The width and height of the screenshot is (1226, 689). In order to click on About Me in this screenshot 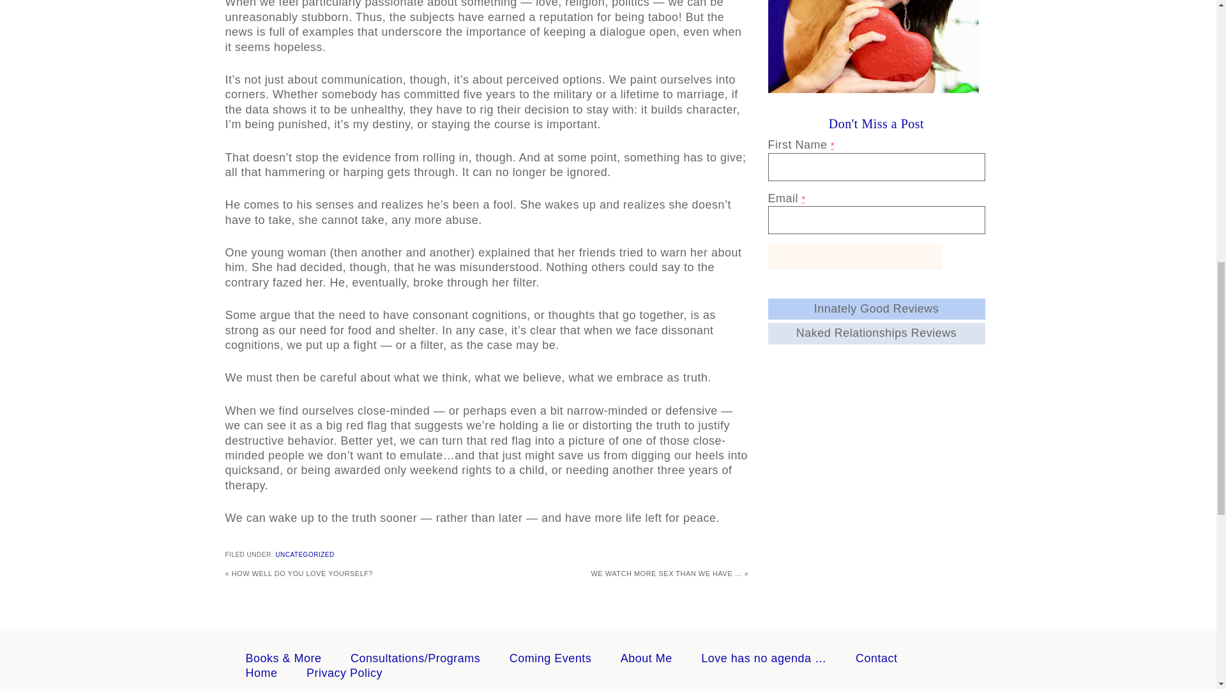, I will do `click(646, 658)`.